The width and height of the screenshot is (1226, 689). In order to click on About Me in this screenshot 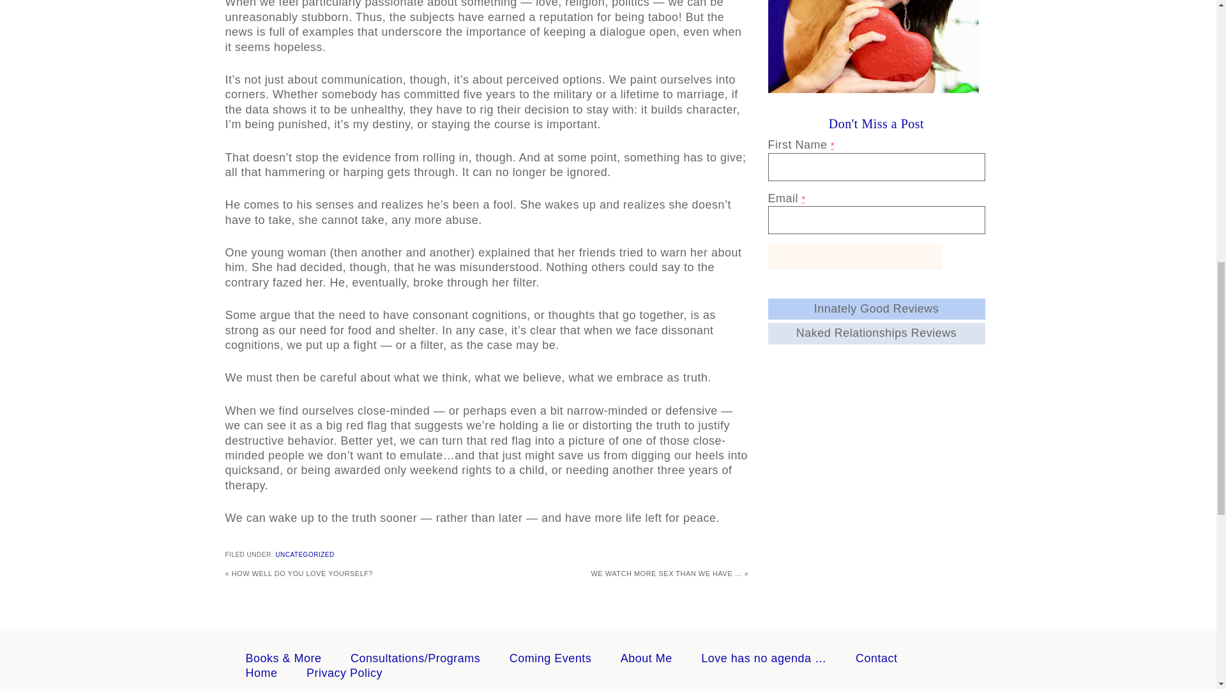, I will do `click(646, 658)`.